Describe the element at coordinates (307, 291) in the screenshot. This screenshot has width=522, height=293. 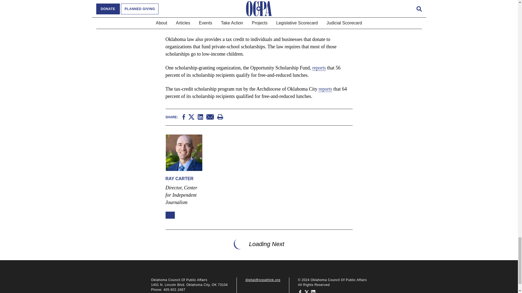
I see `X Logo` at that location.